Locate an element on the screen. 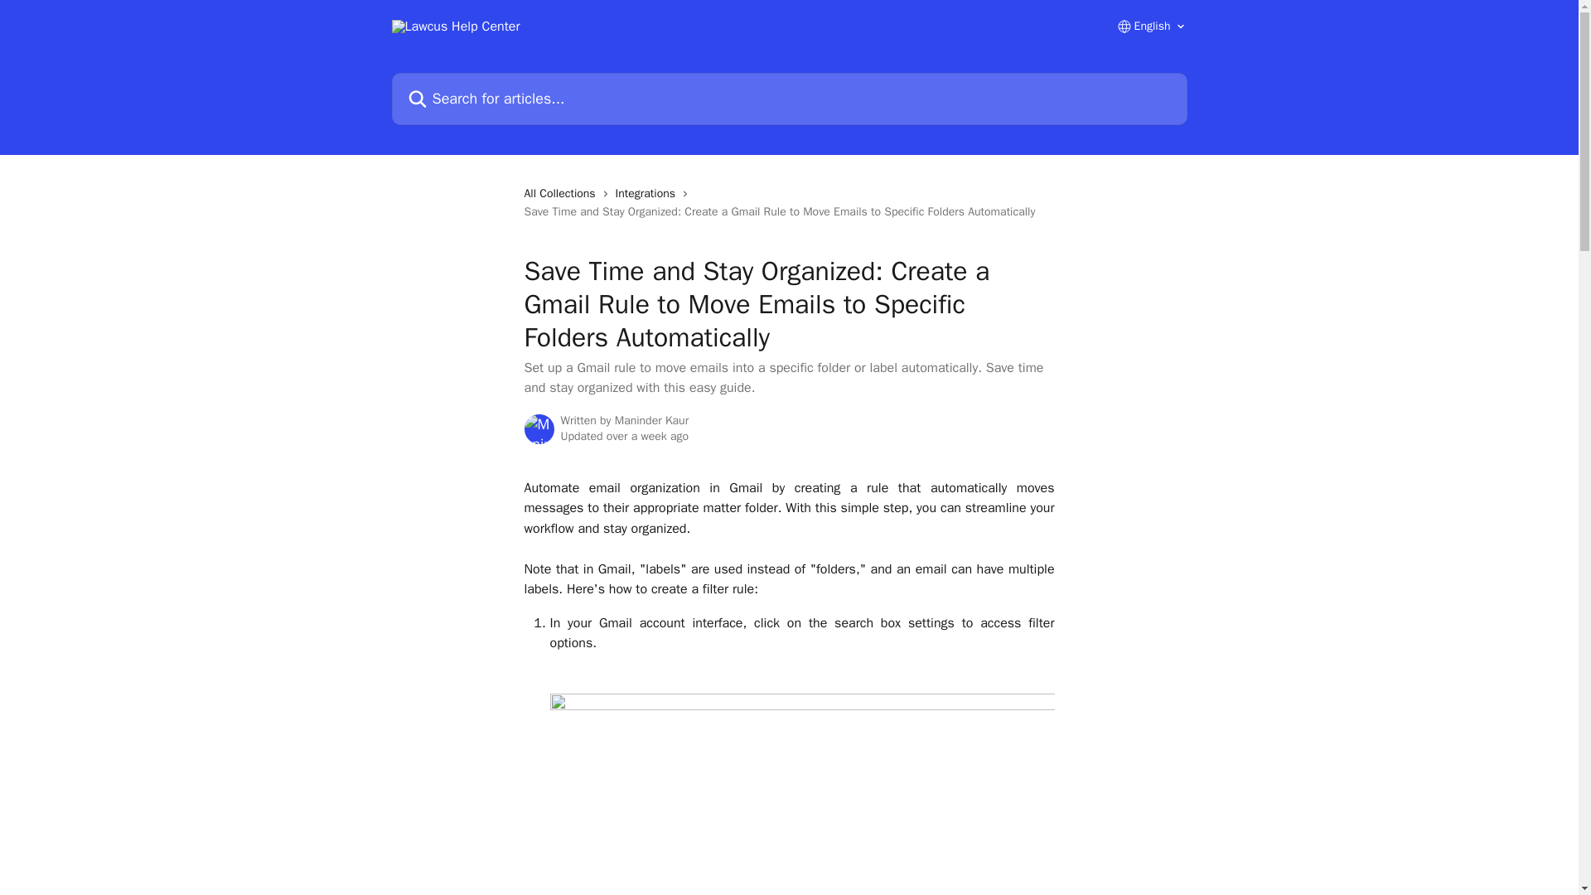 This screenshot has height=895, width=1591. Integrations is located at coordinates (649, 194).